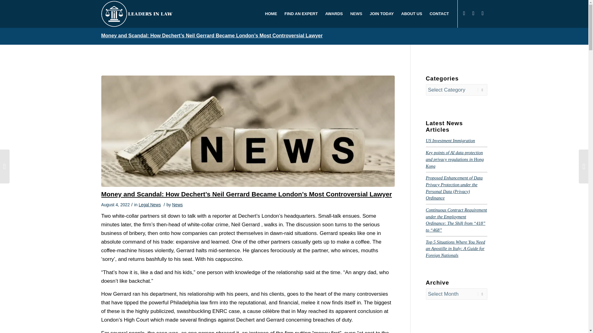  Describe the element at coordinates (439, 14) in the screenshot. I see `CONTACT` at that location.